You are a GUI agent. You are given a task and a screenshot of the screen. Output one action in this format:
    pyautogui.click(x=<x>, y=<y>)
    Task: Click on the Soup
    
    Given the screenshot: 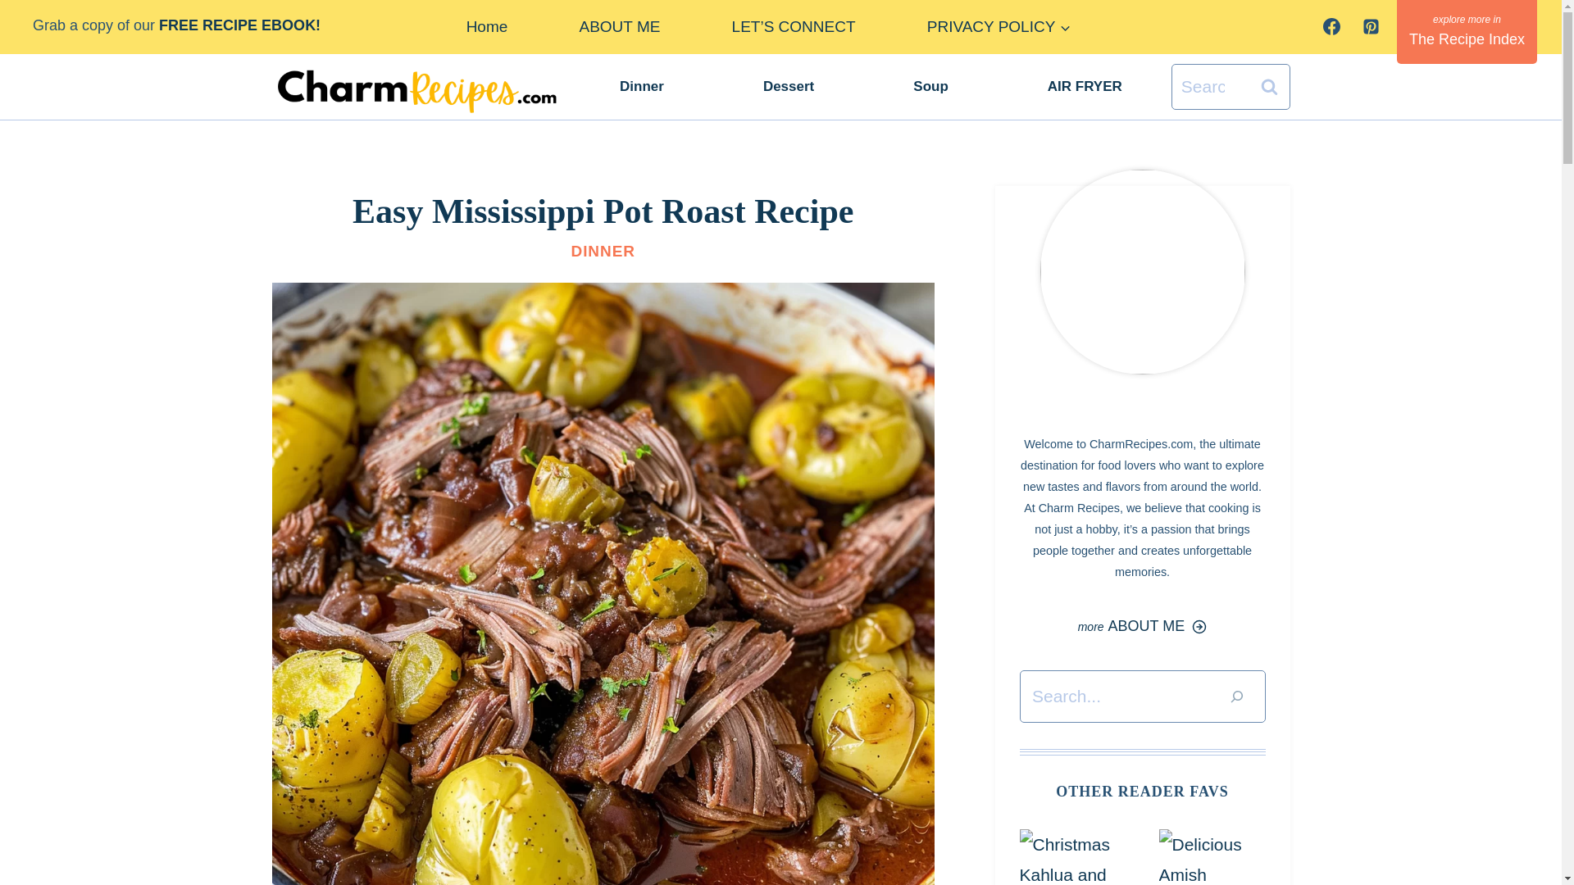 What is the action you would take?
    pyautogui.click(x=931, y=85)
    